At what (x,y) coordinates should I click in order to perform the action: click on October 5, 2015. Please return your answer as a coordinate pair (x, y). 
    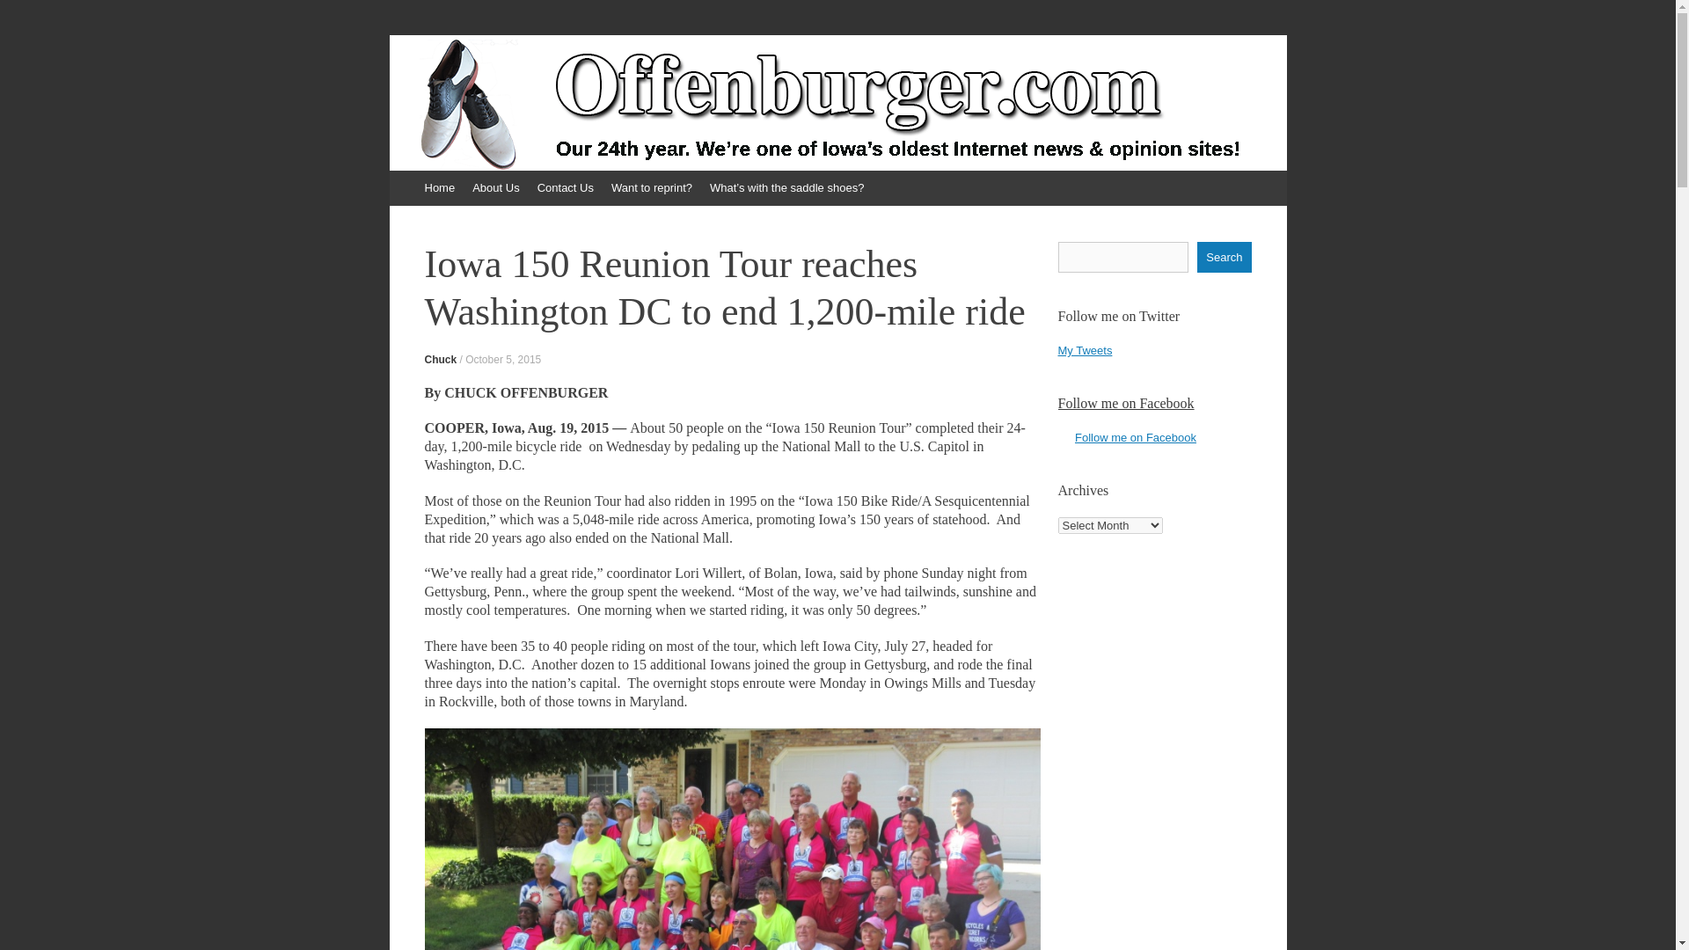
    Looking at the image, I should click on (503, 359).